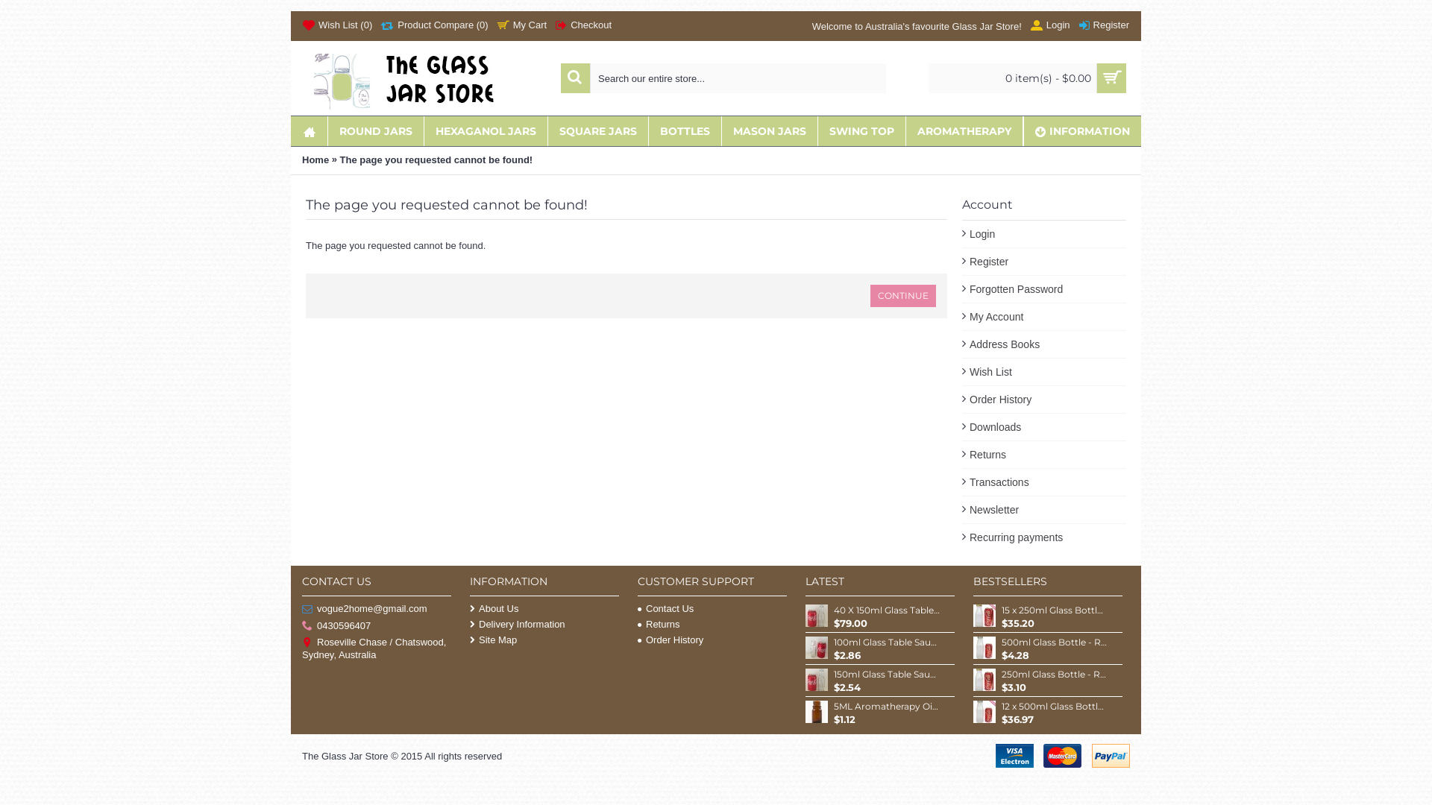  What do you see at coordinates (862, 131) in the screenshot?
I see `SWING TOP` at bounding box center [862, 131].